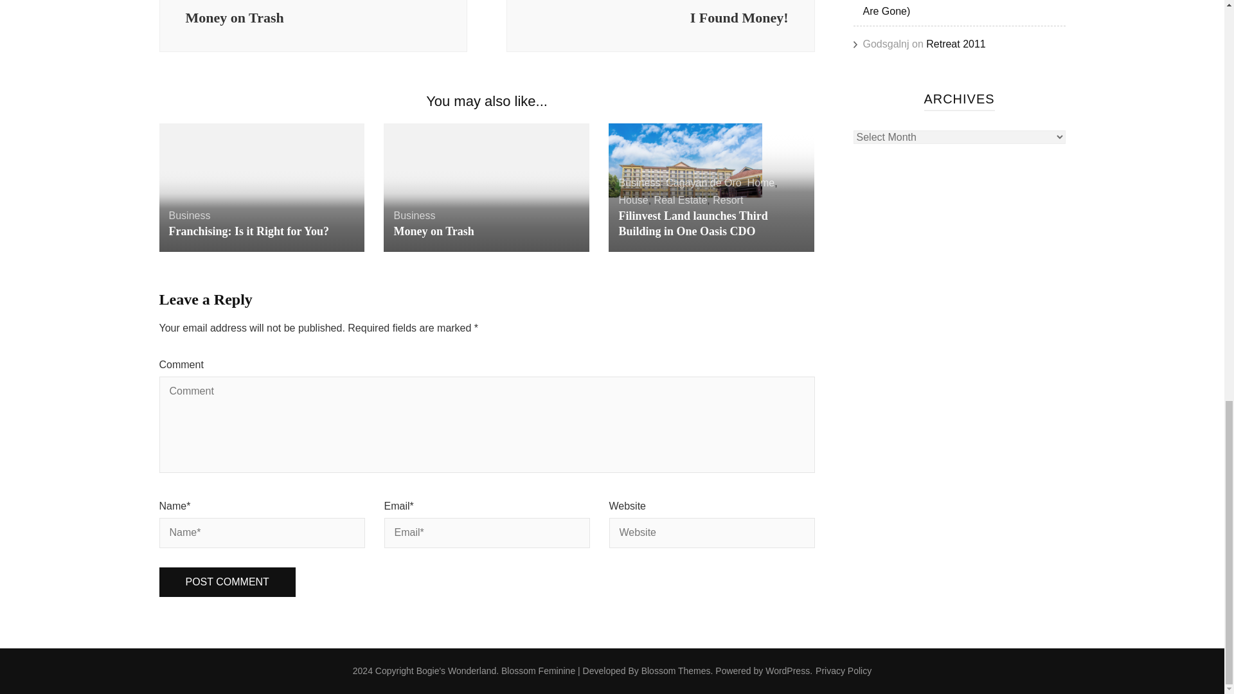  What do you see at coordinates (228, 582) in the screenshot?
I see `Post Comment` at bounding box center [228, 582].